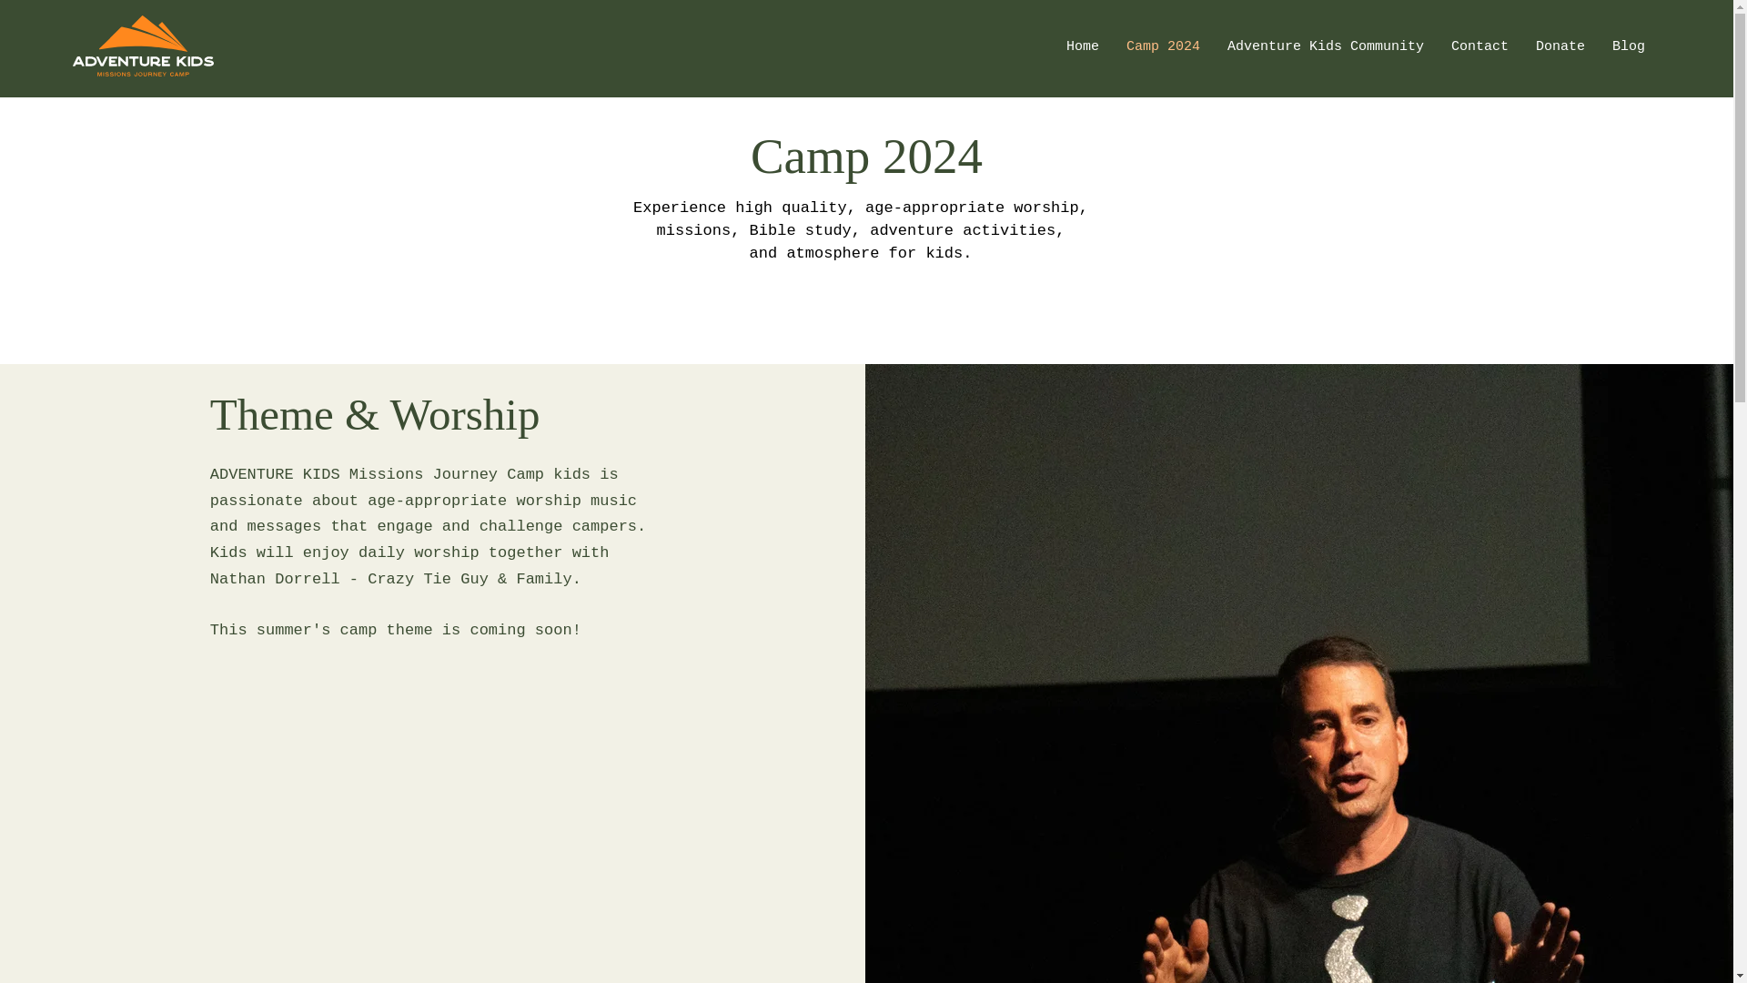 The image size is (1747, 983). What do you see at coordinates (1326, 47) in the screenshot?
I see `Adventure Kids Community` at bounding box center [1326, 47].